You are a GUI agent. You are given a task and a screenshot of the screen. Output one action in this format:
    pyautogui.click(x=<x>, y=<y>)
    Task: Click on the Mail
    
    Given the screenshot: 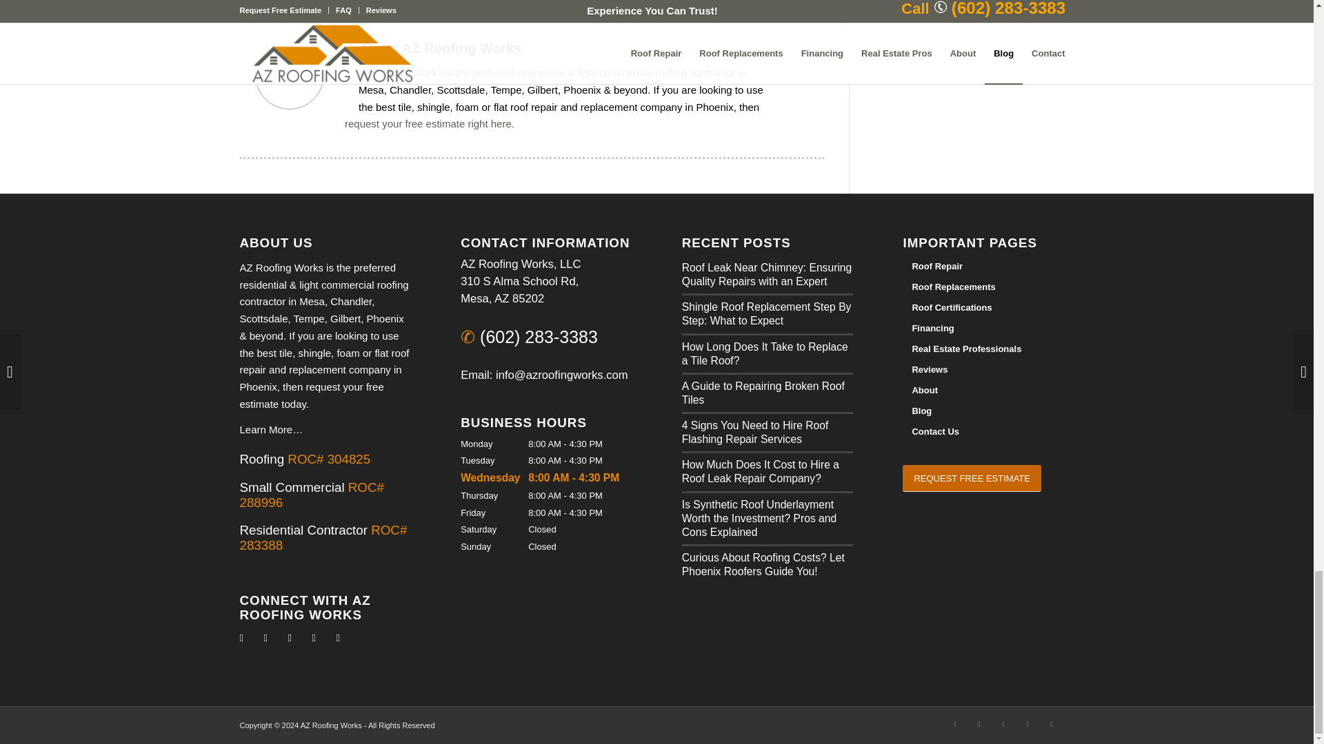 What is the action you would take?
    pyautogui.click(x=337, y=638)
    